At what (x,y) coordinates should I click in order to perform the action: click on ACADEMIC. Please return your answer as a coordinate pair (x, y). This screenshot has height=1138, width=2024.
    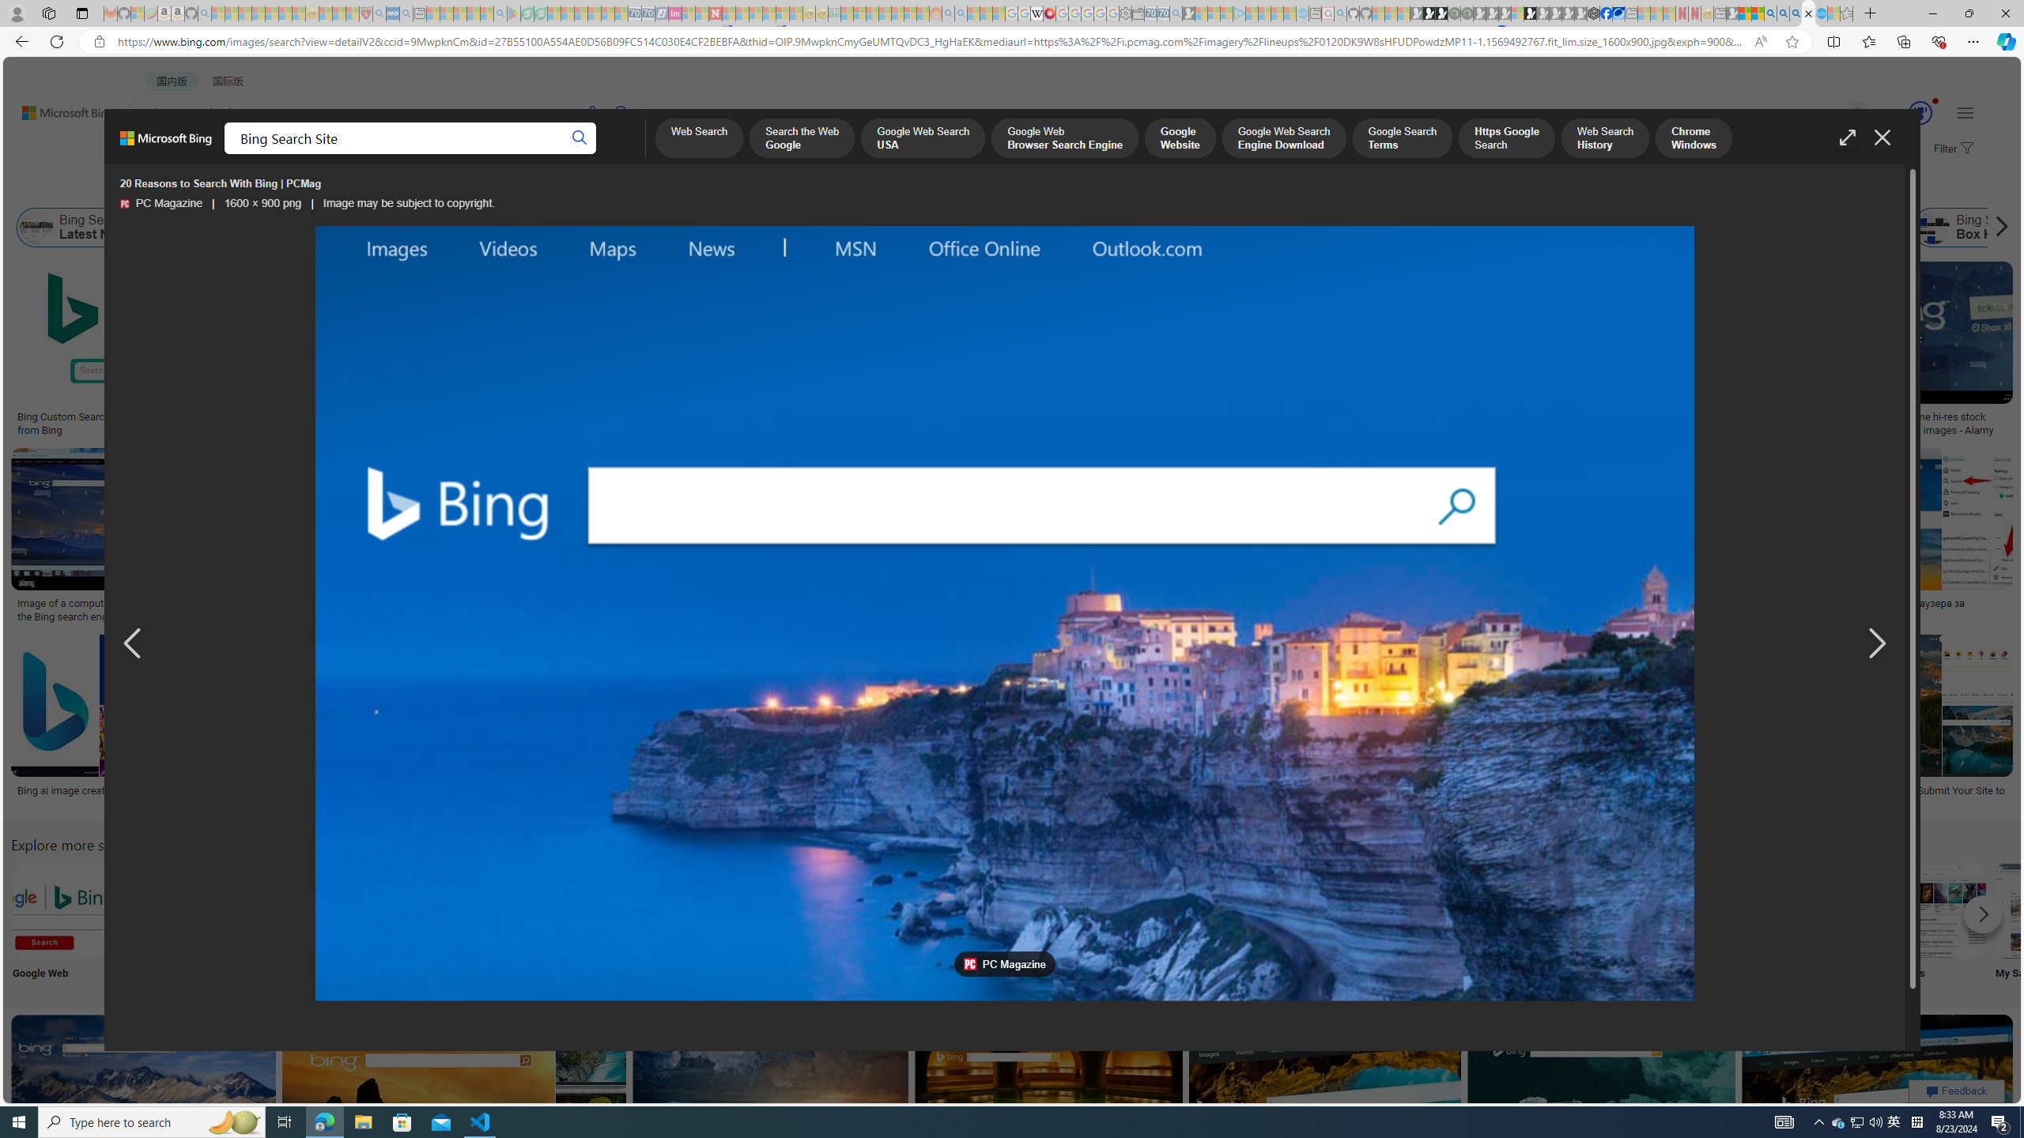
    Looking at the image, I should click on (501, 155).